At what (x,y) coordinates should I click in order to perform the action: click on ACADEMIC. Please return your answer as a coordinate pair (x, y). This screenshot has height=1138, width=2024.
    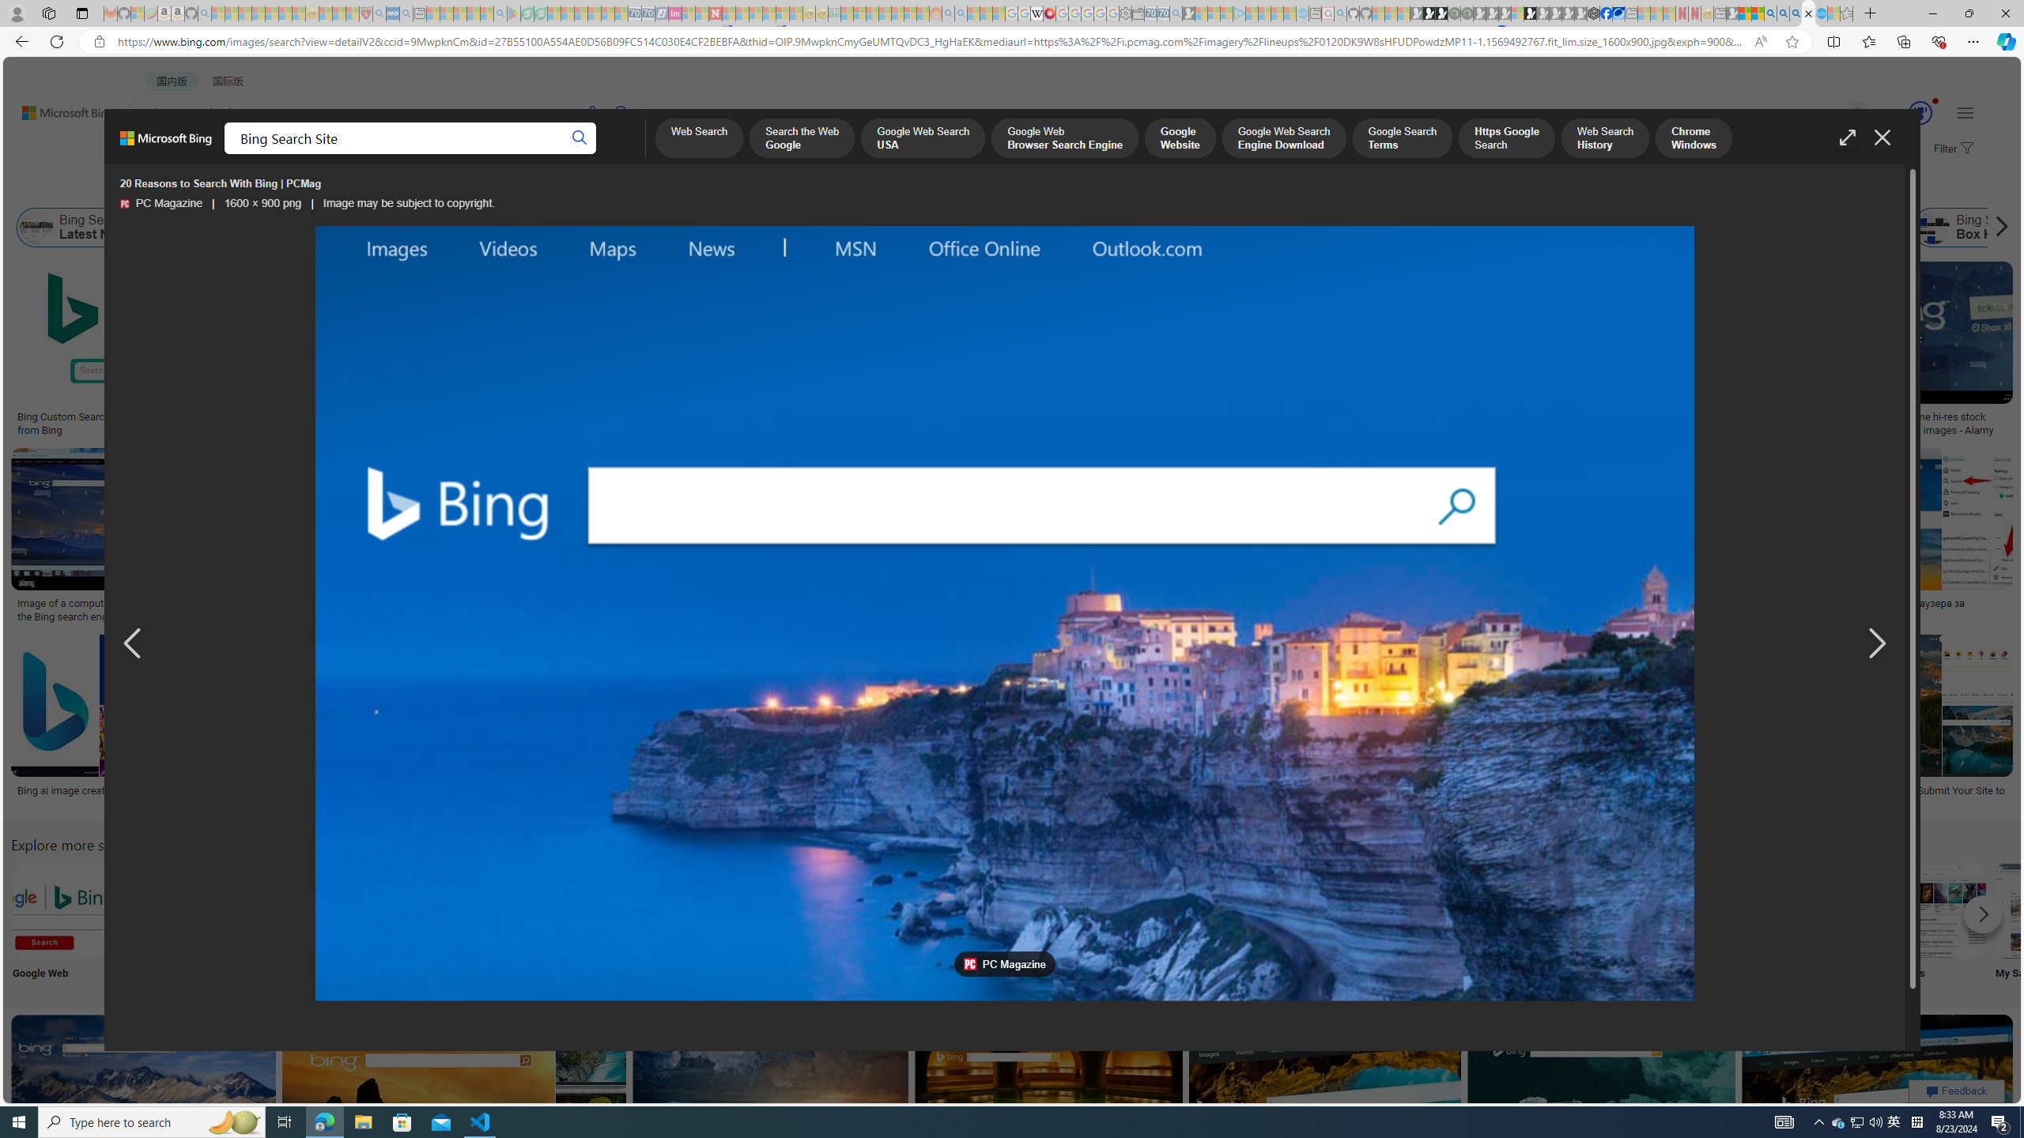
    Looking at the image, I should click on (501, 155).